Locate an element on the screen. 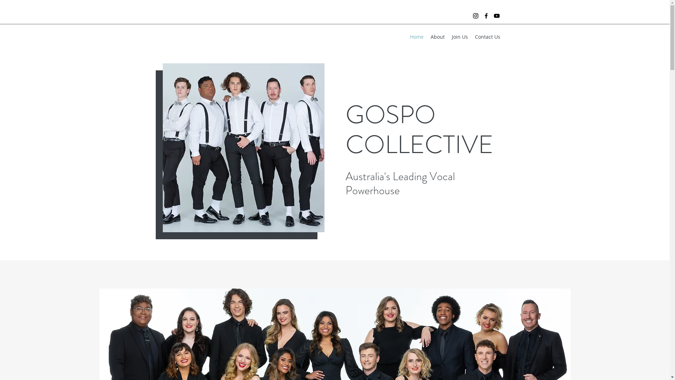  About is located at coordinates (437, 37).